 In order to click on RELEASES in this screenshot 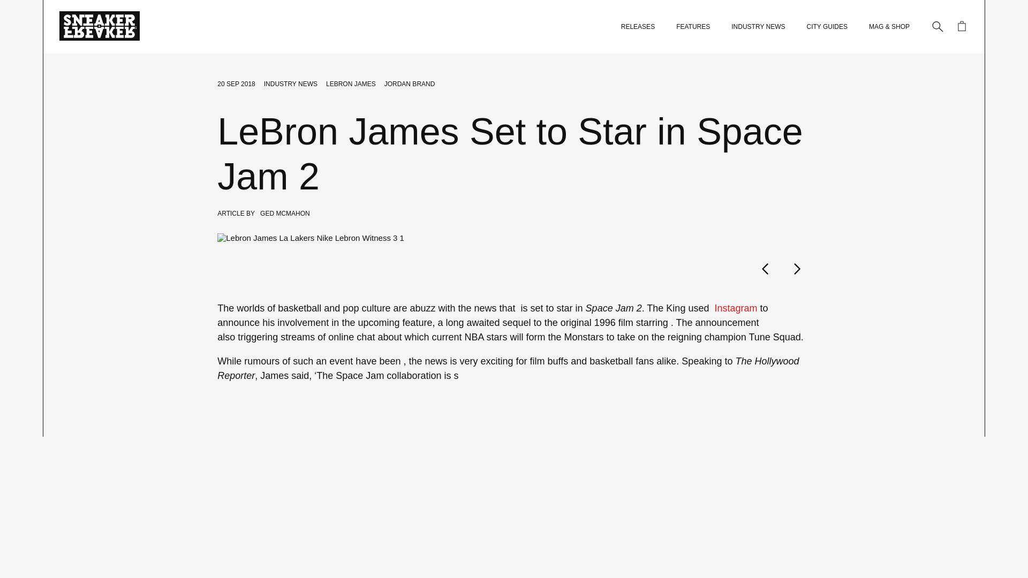, I will do `click(638, 27)`.